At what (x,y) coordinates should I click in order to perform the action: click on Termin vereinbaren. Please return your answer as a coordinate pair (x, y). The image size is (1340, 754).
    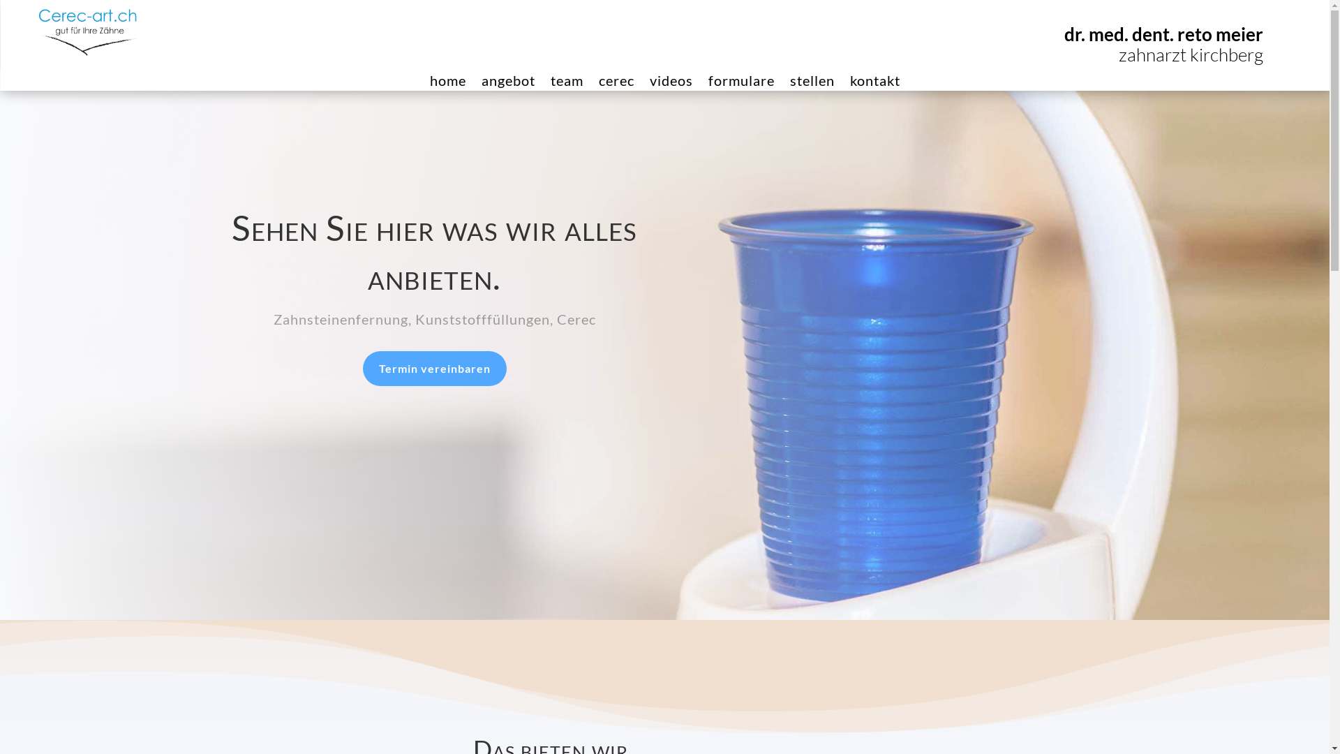
    Looking at the image, I should click on (435, 369).